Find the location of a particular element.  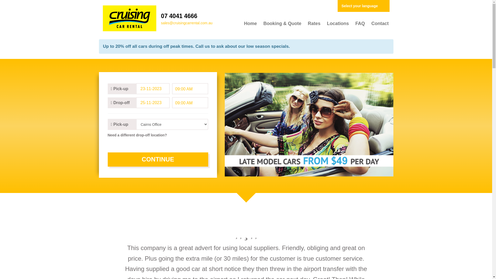

Continue is located at coordinates (158, 159).